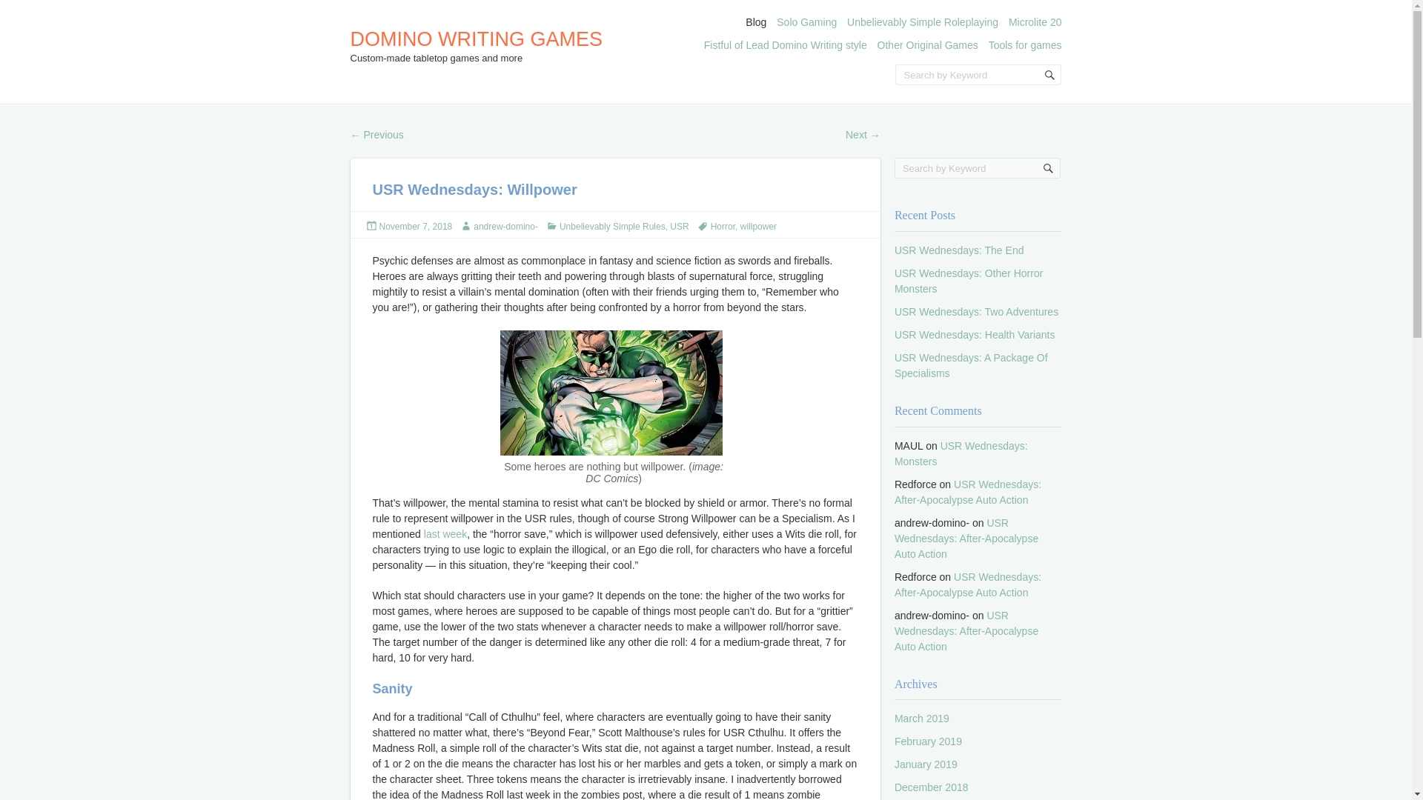 The width and height of the screenshot is (1423, 800). Describe the element at coordinates (968, 584) in the screenshot. I see `USR Wednesdays: After-Apocalypse Auto Action` at that location.